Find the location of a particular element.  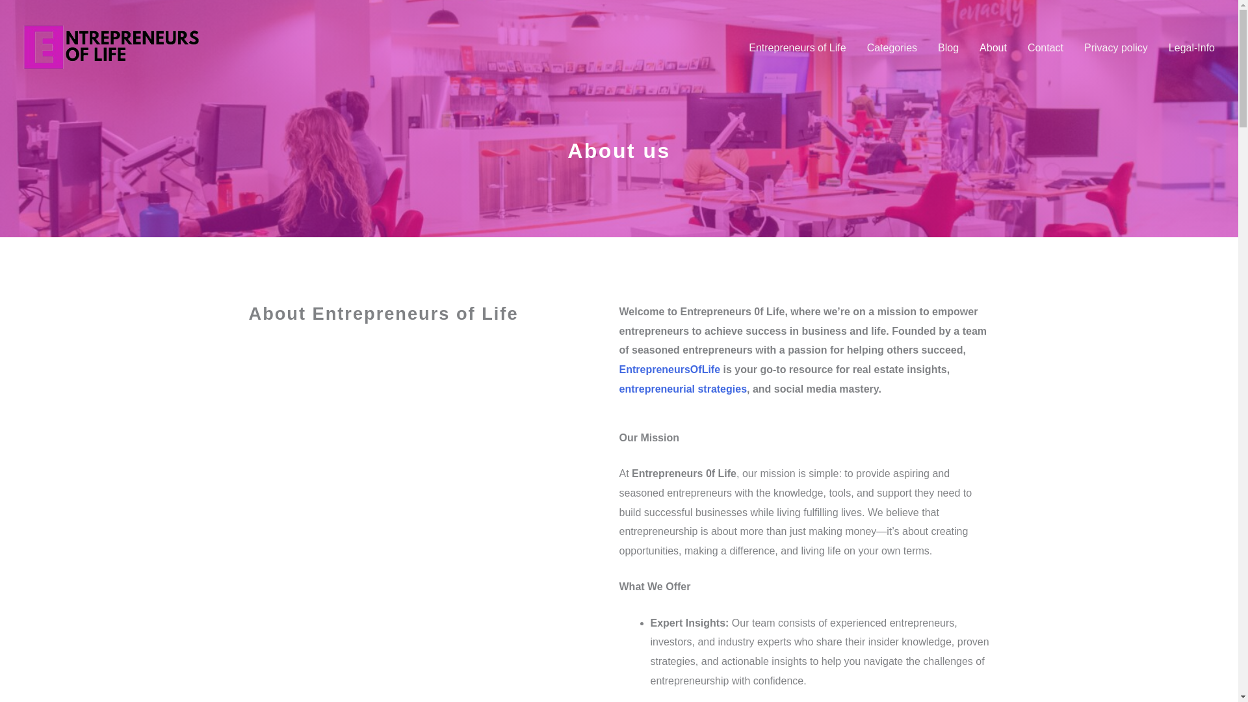

Legal-Info is located at coordinates (1191, 48).